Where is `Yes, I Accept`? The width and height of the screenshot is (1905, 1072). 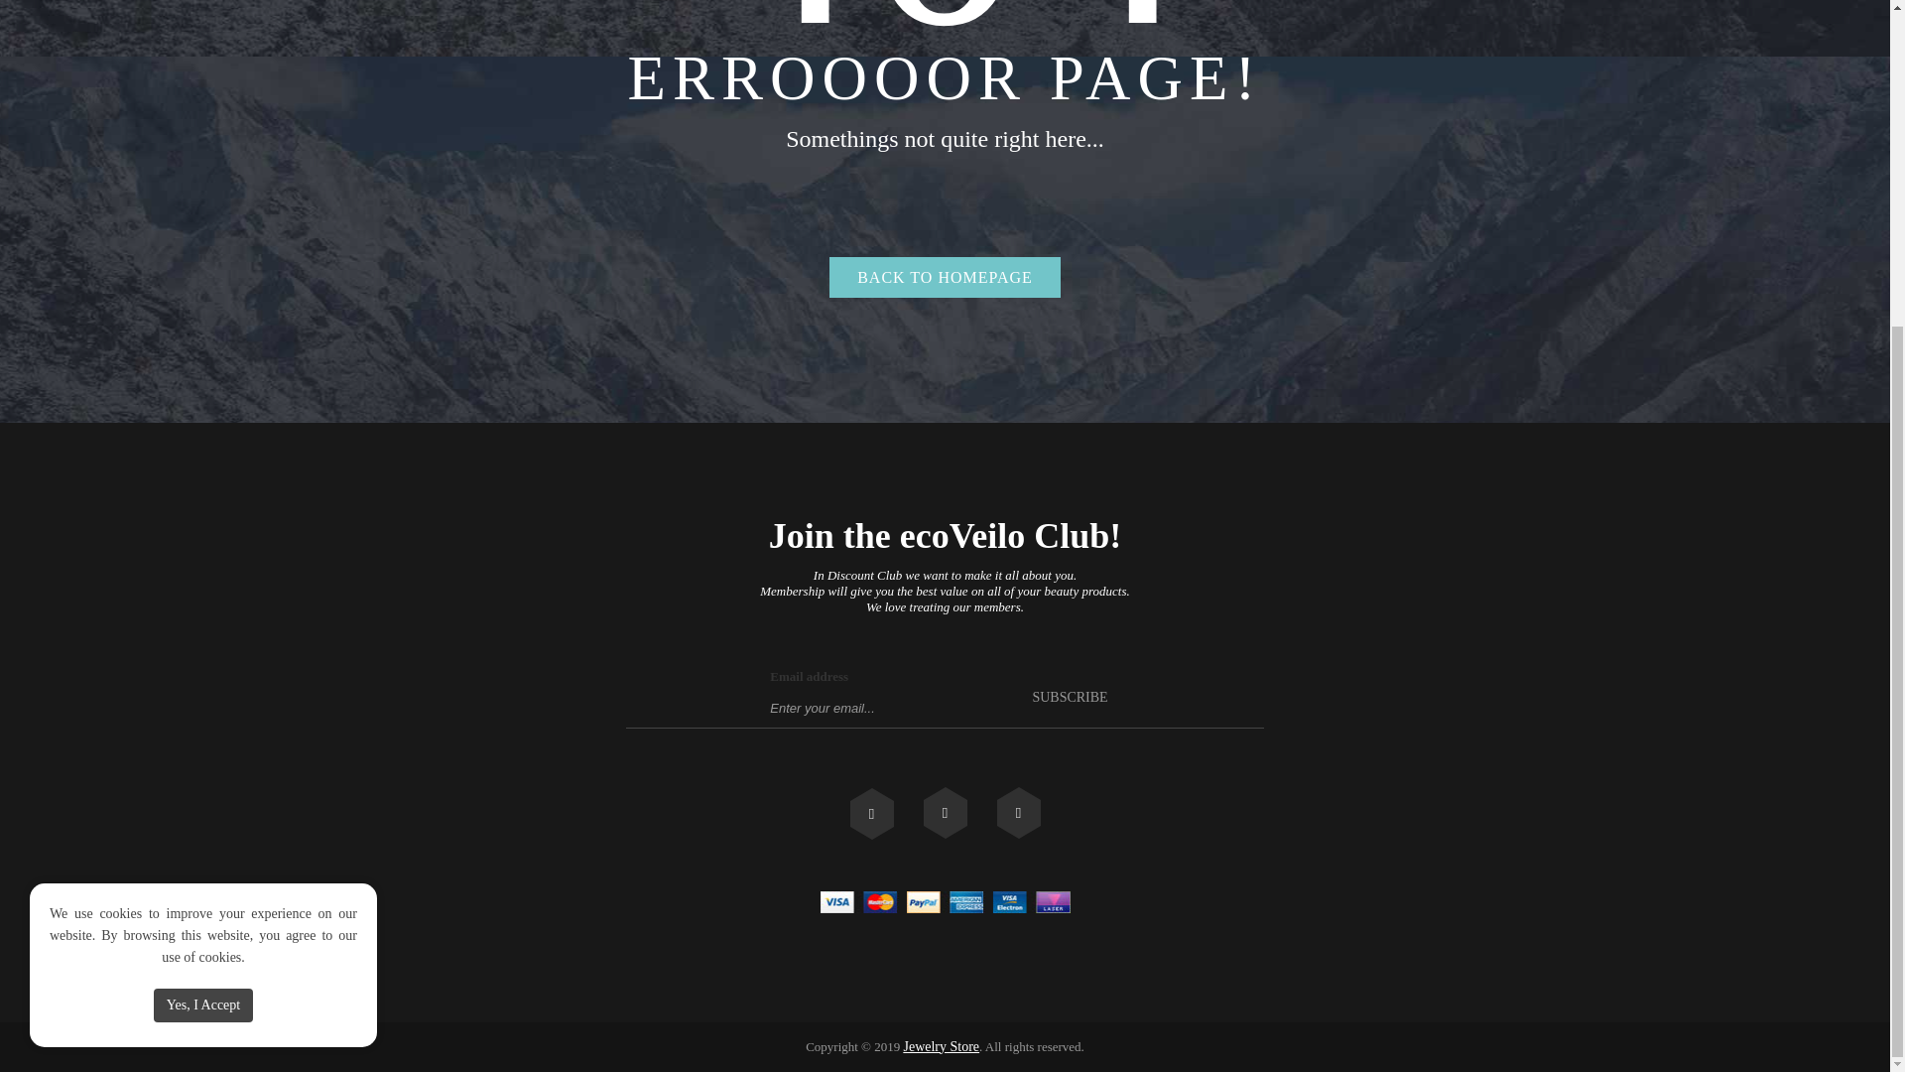
Yes, I Accept is located at coordinates (203, 548).